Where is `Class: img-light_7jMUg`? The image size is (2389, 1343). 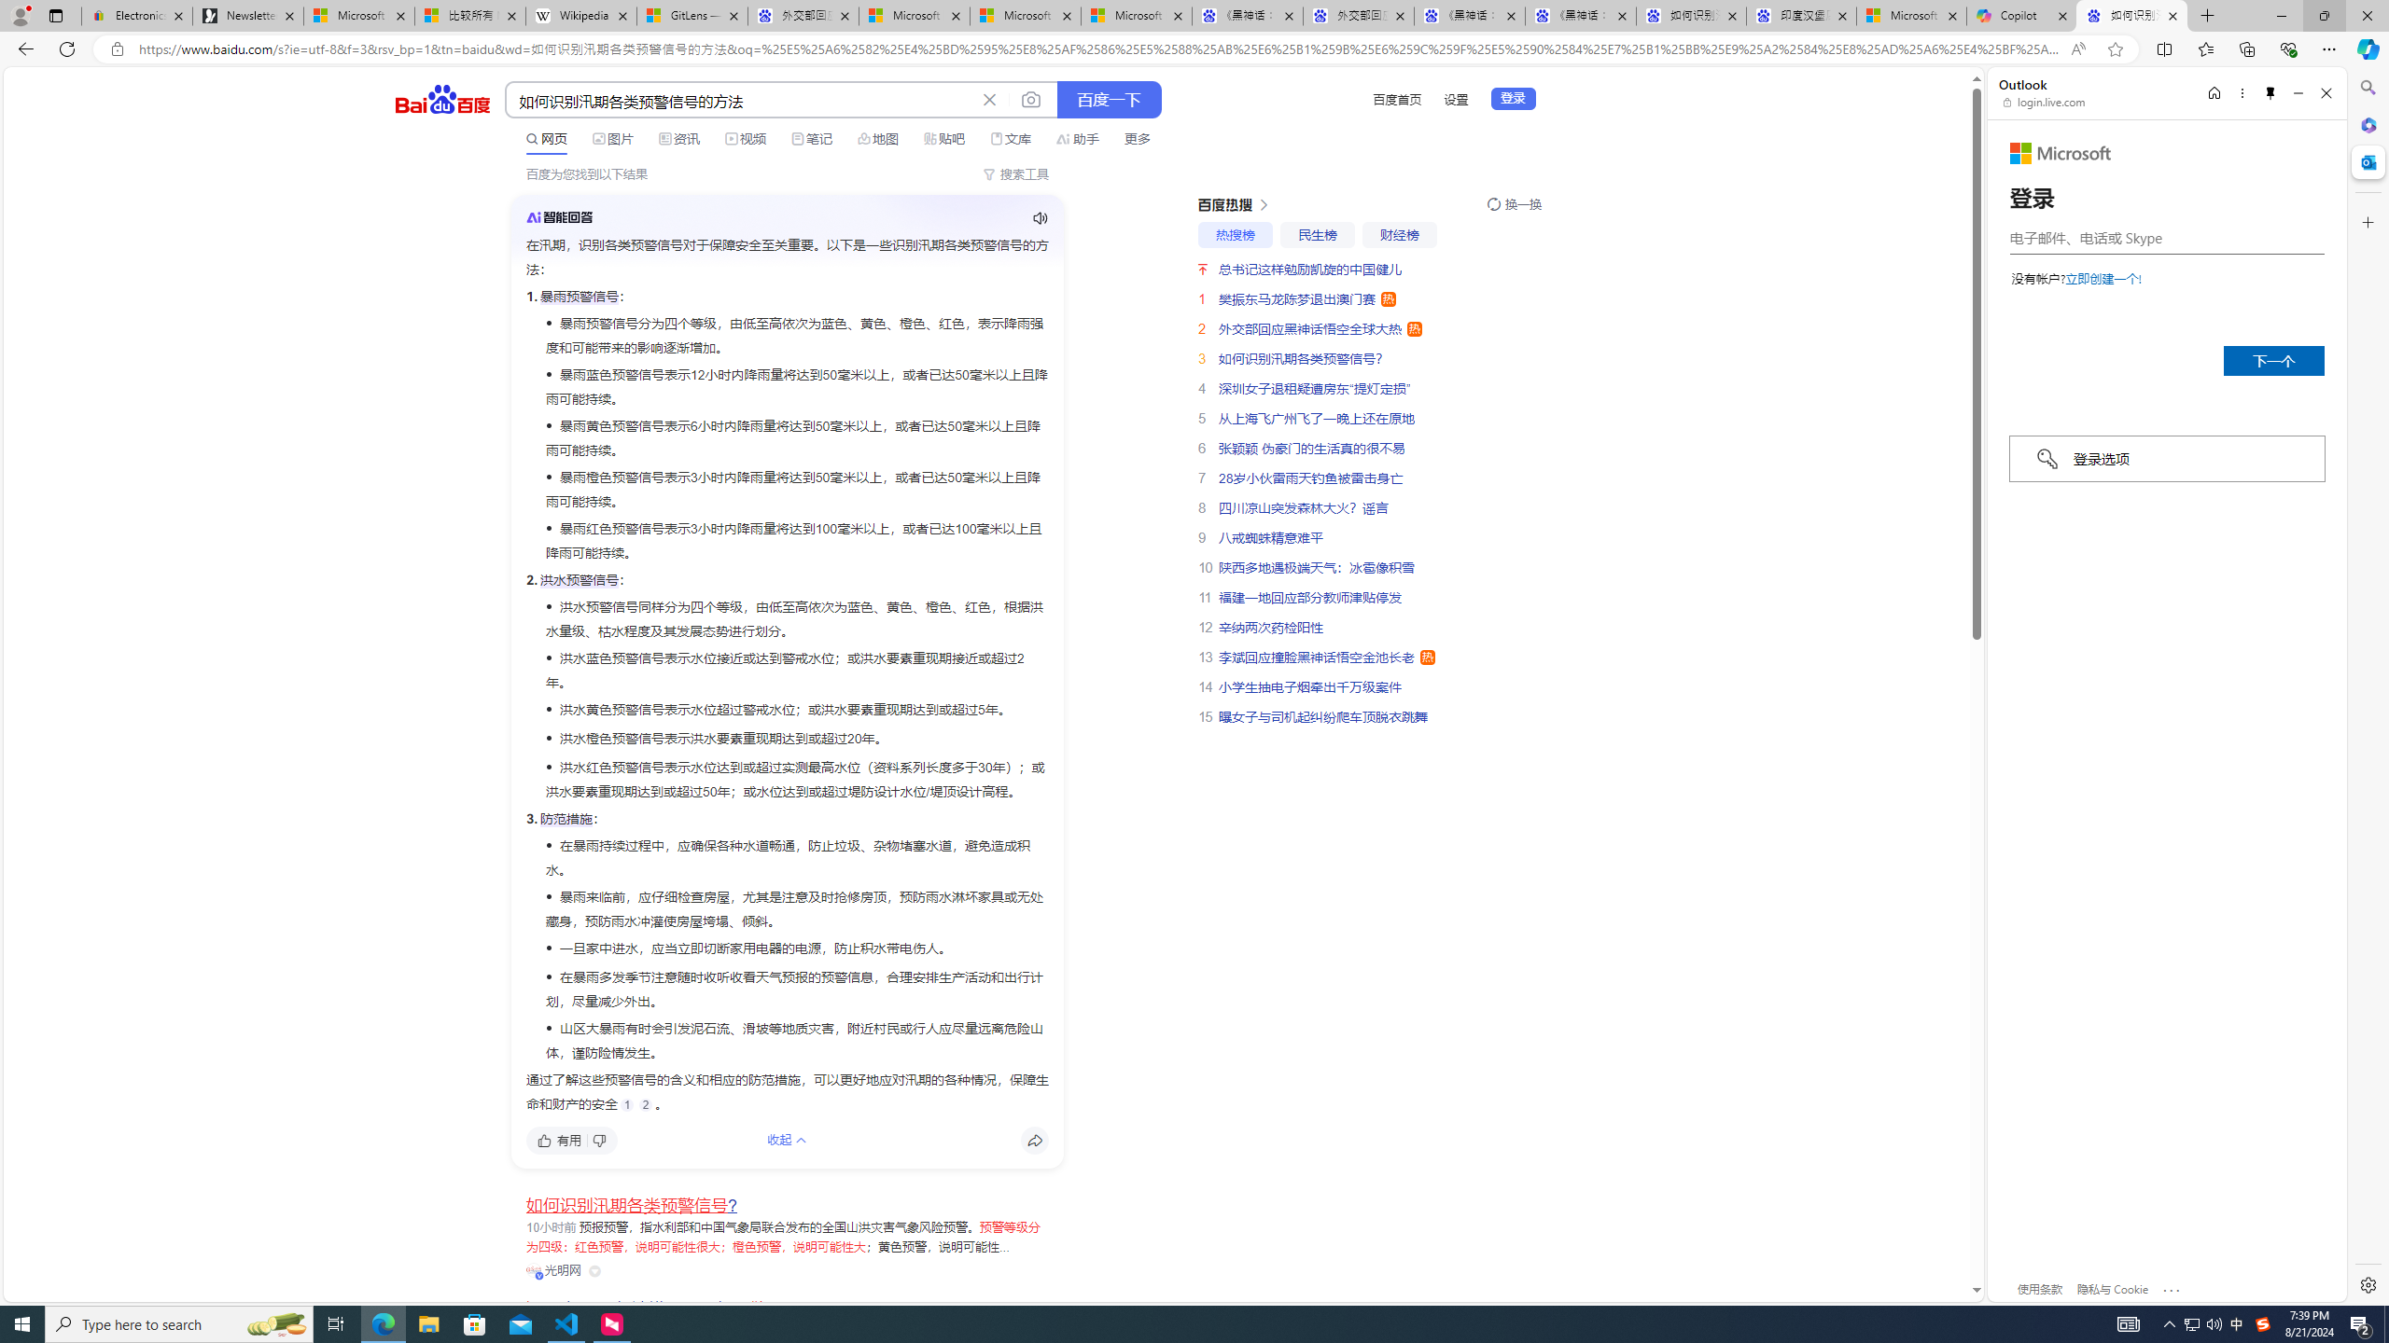
Class: img-light_7jMUg is located at coordinates (558, 216).